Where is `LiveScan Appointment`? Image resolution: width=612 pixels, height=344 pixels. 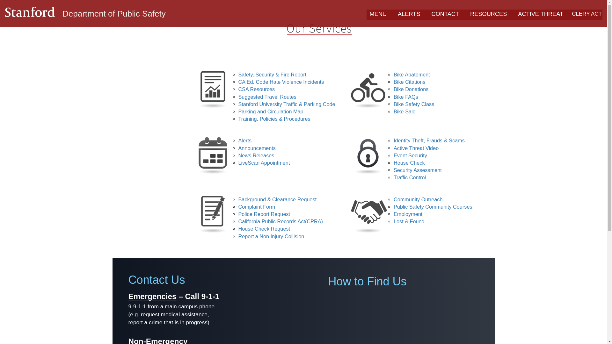 LiveScan Appointment is located at coordinates (264, 162).